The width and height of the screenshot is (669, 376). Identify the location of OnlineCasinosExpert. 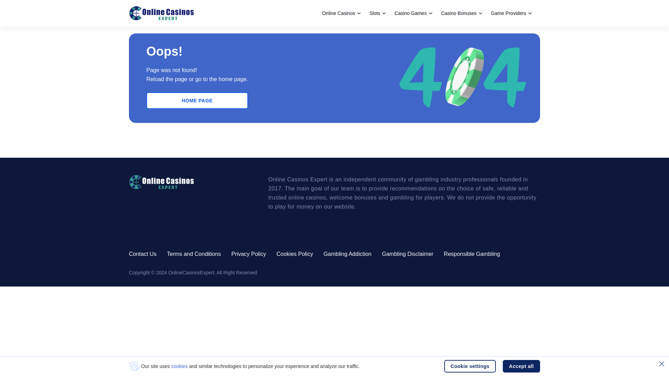
(161, 13).